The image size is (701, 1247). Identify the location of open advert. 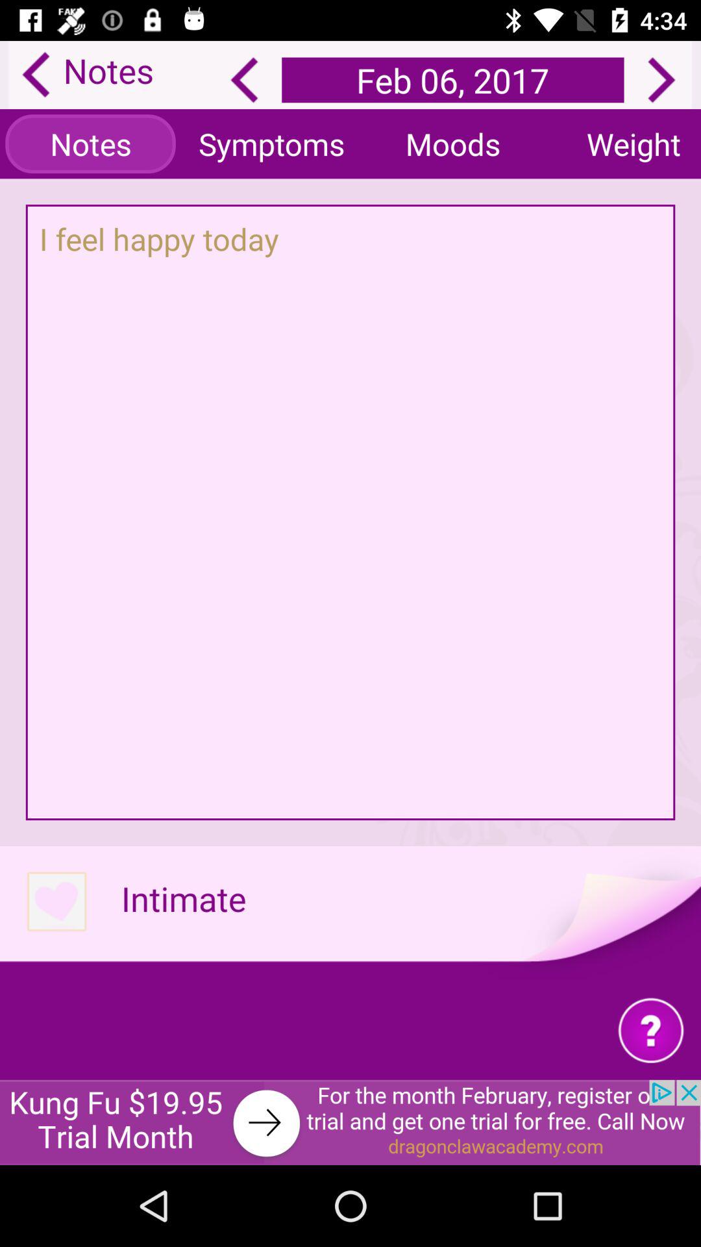
(350, 1122).